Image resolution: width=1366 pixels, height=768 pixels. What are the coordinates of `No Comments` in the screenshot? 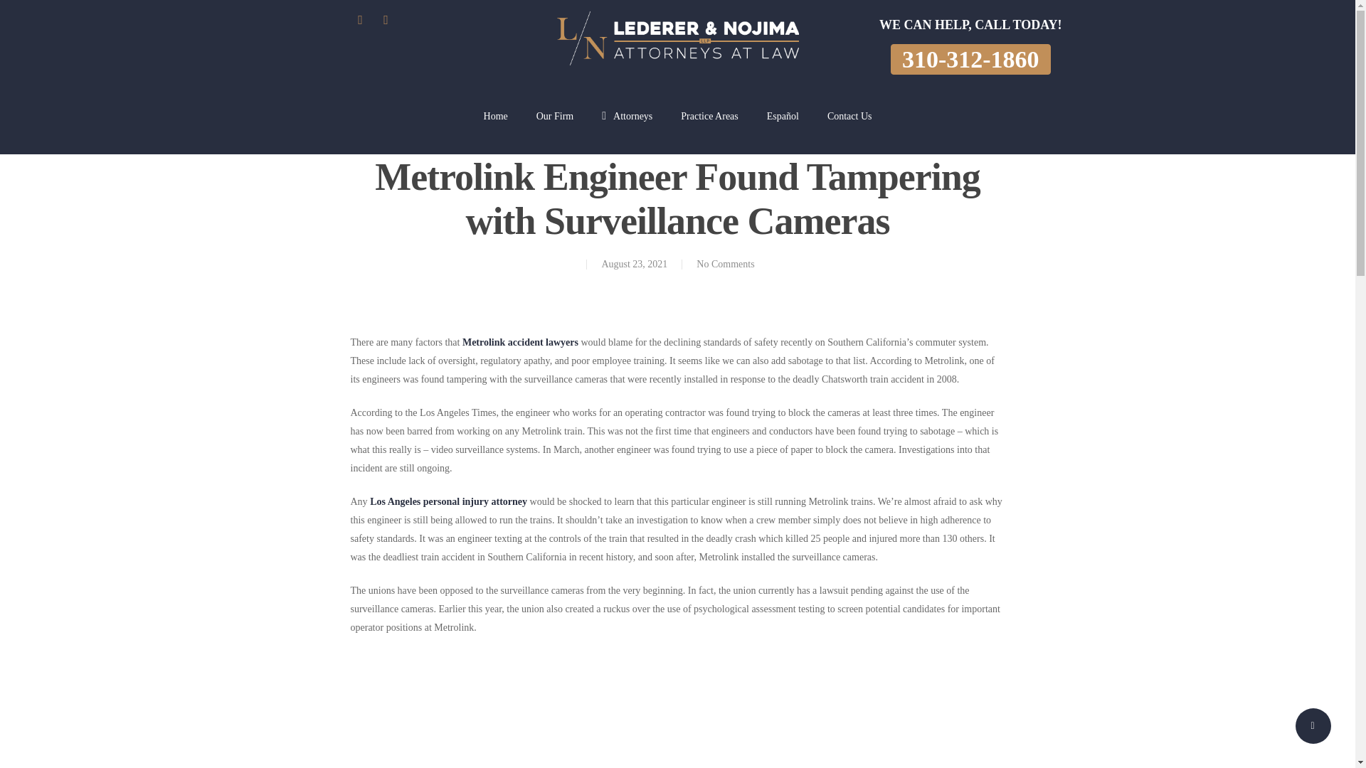 It's located at (725, 264).